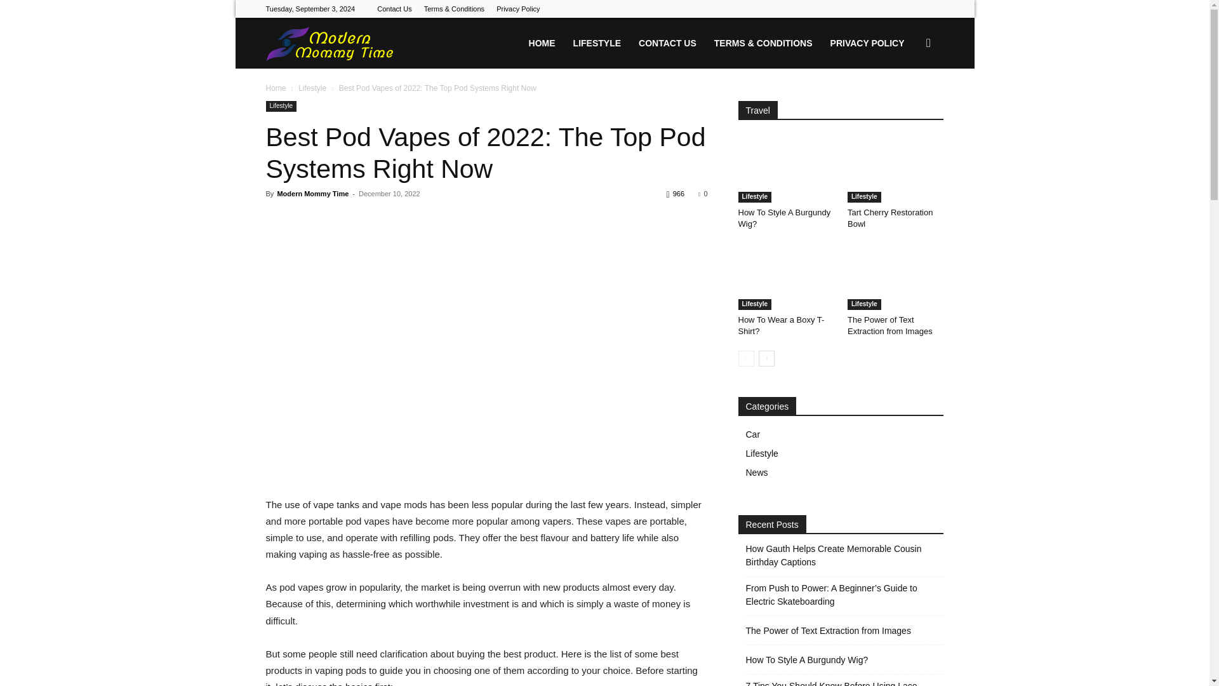 The image size is (1219, 686). I want to click on Modern Mommy Time, so click(312, 194).